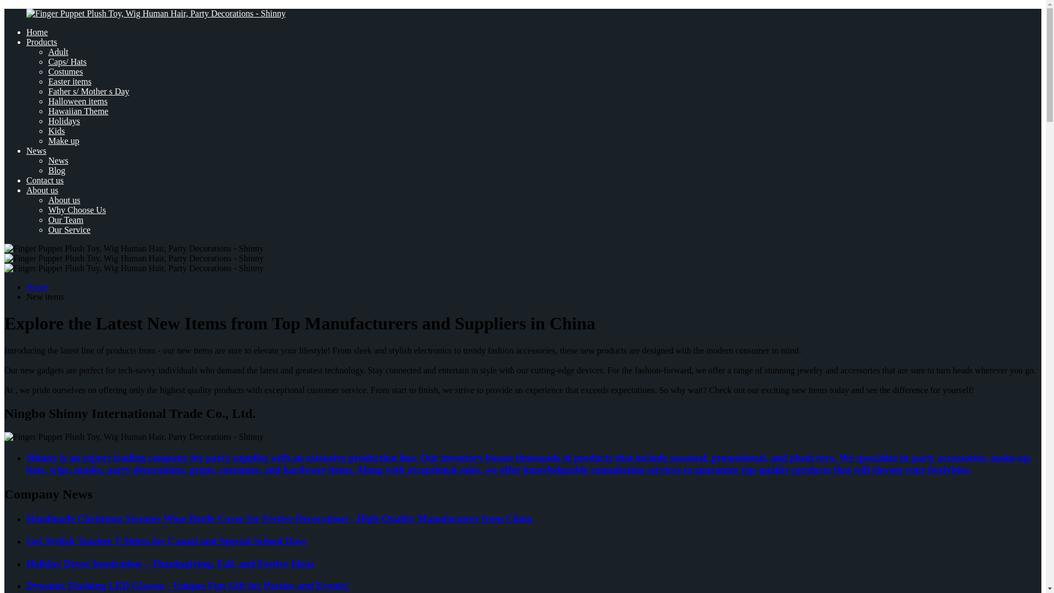  I want to click on News, so click(58, 160).